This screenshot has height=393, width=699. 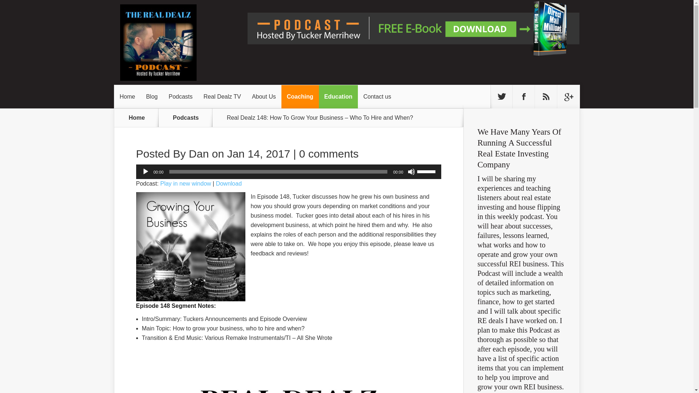 What do you see at coordinates (411, 172) in the screenshot?
I see `Mute` at bounding box center [411, 172].